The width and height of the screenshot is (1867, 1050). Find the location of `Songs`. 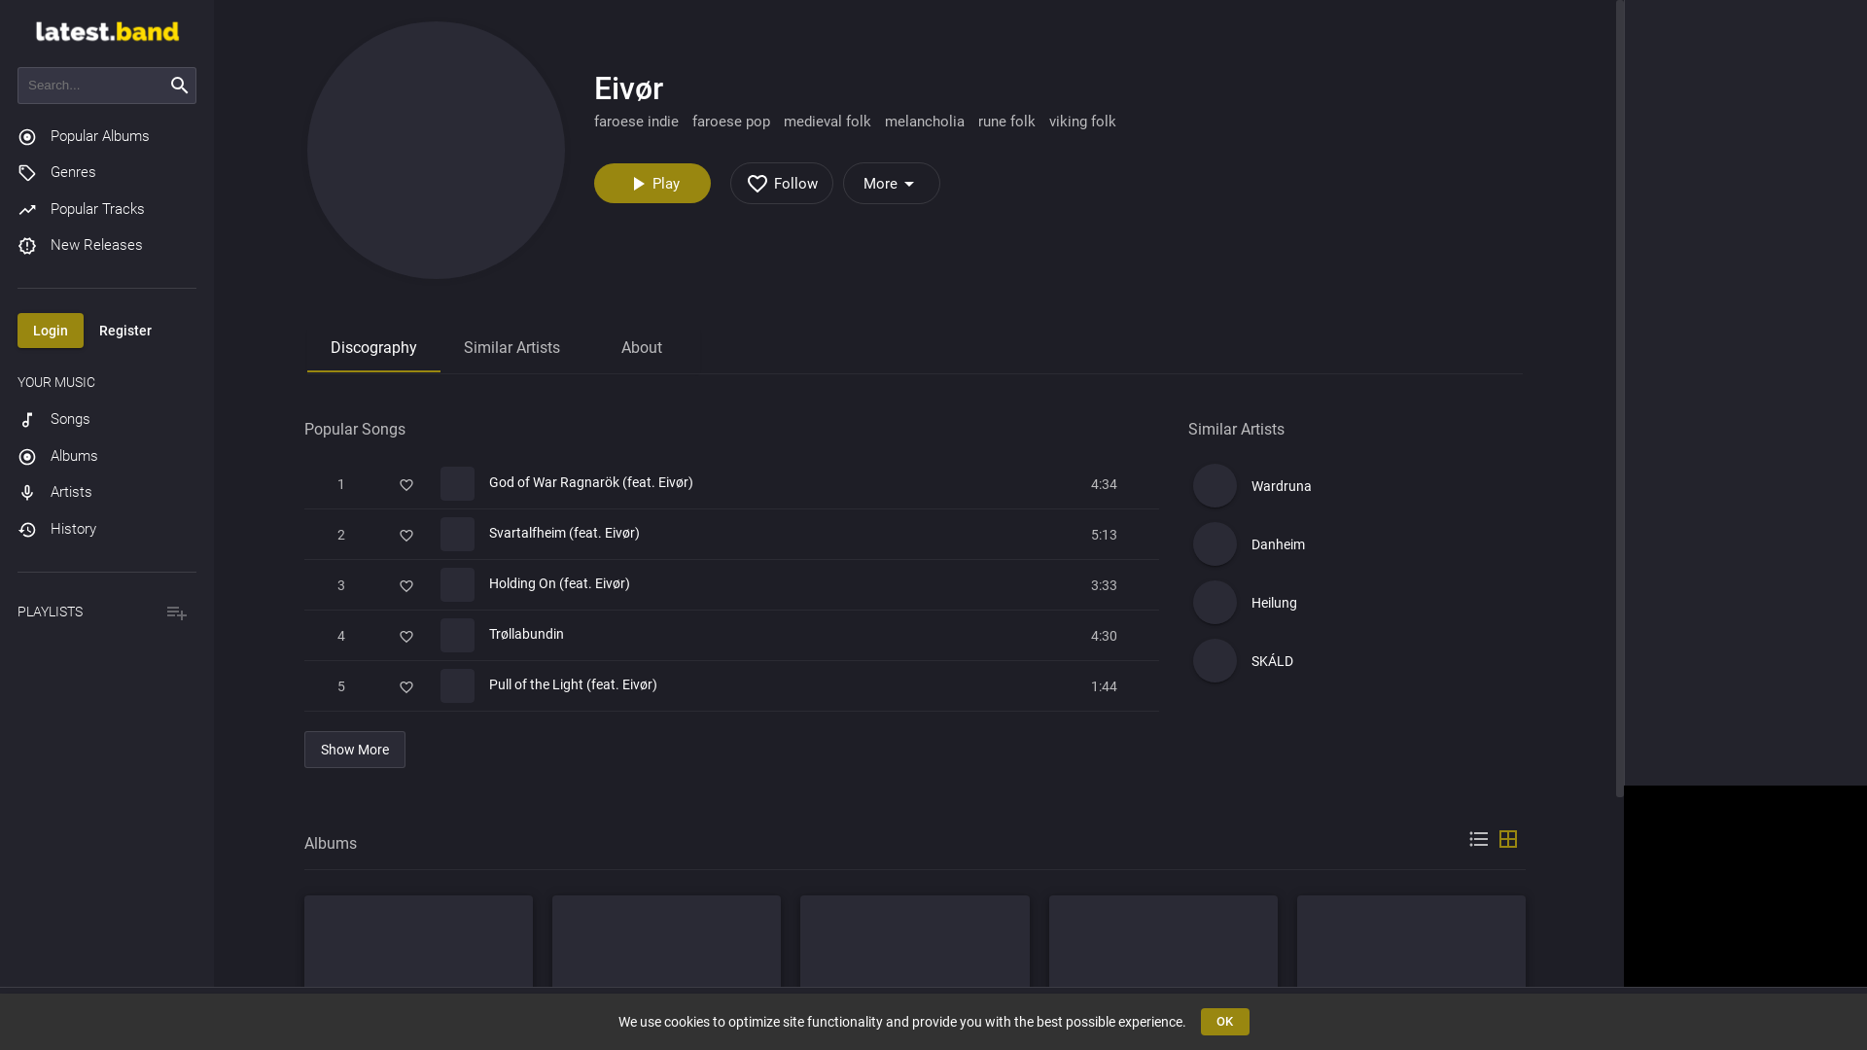

Songs is located at coordinates (107, 383).